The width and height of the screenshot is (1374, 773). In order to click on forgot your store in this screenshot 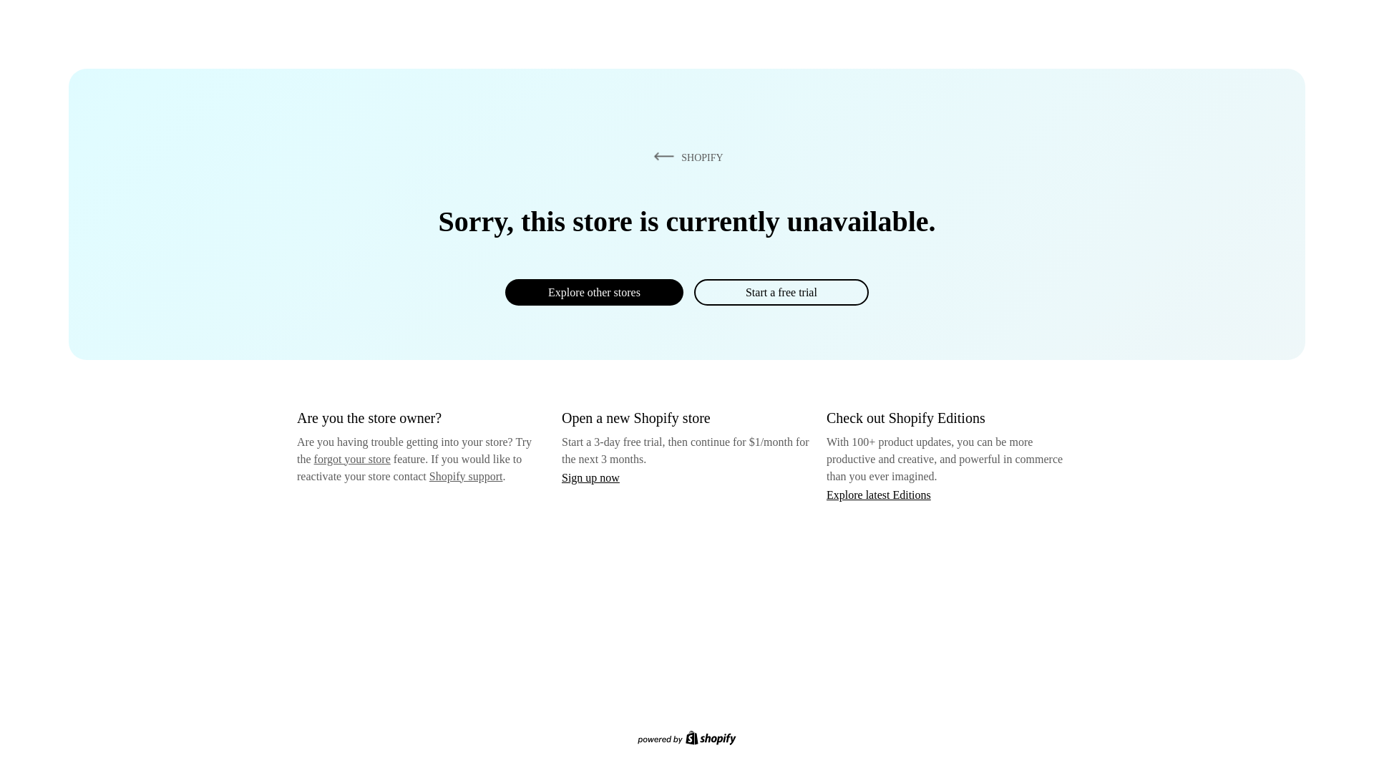, I will do `click(352, 459)`.